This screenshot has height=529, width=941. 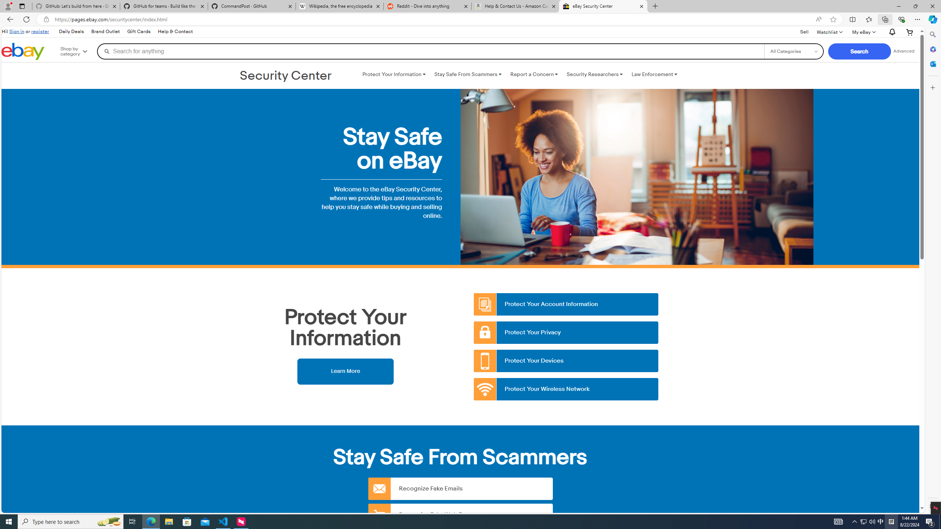 What do you see at coordinates (17, 31) in the screenshot?
I see `Sign in` at bounding box center [17, 31].